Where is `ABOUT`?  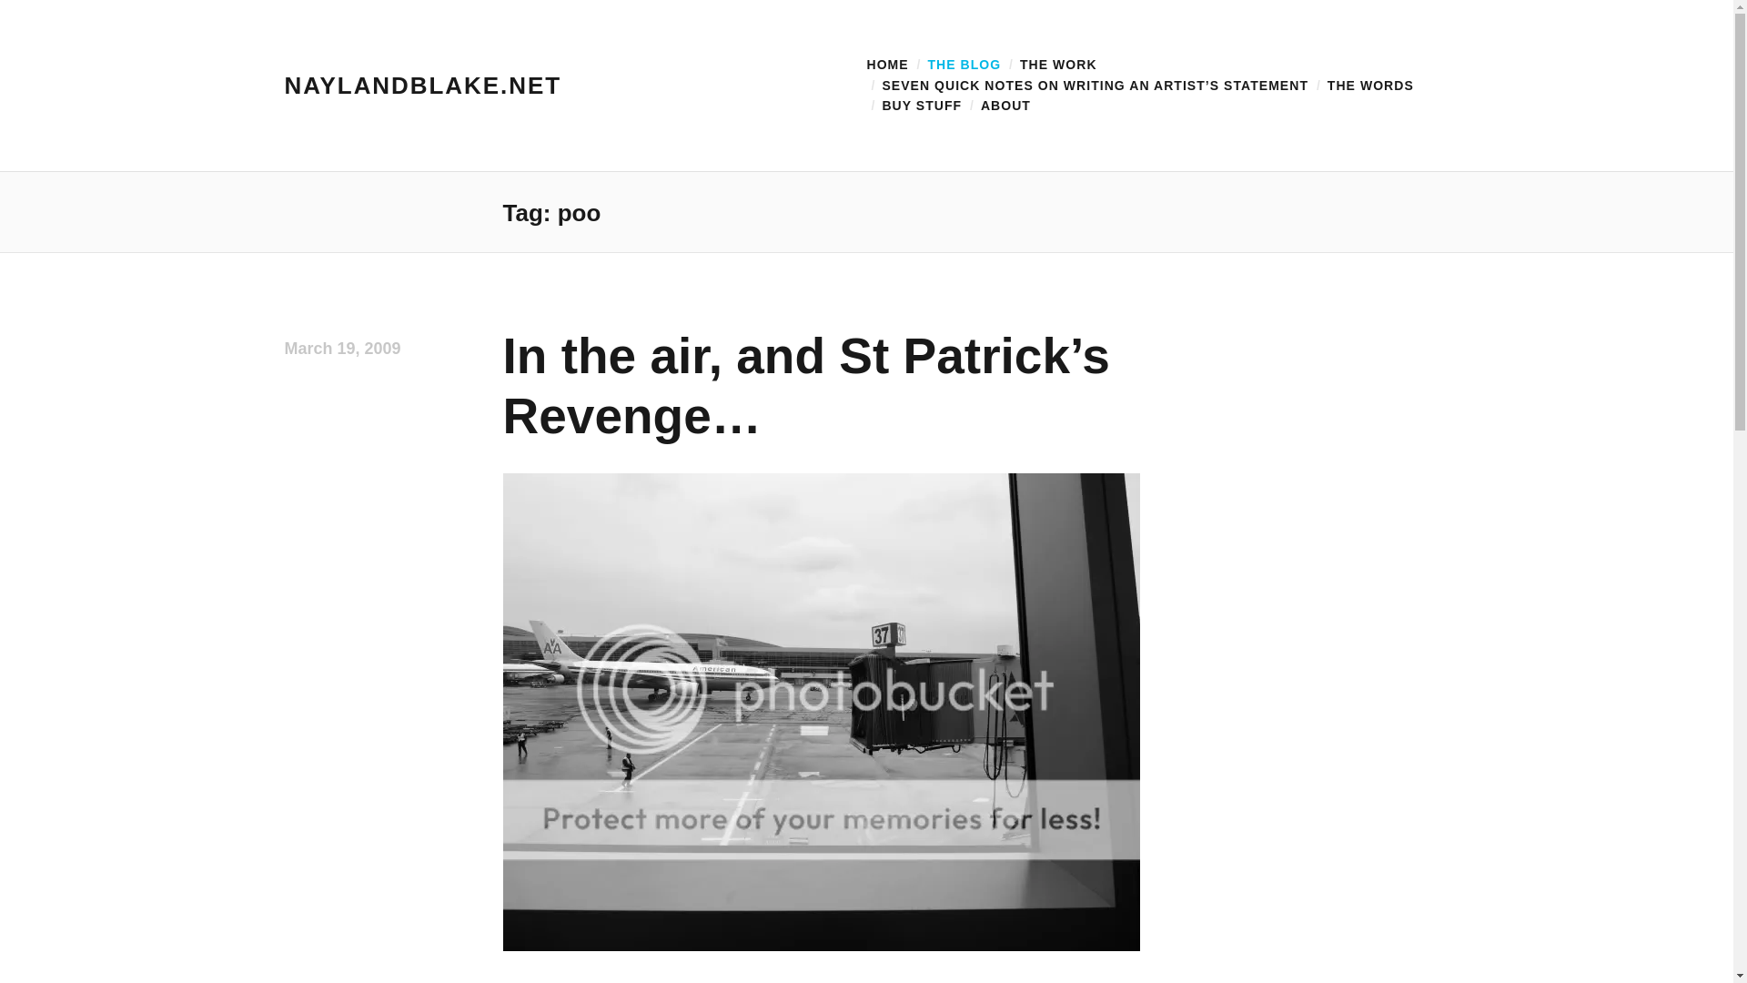
ABOUT is located at coordinates (1005, 106).